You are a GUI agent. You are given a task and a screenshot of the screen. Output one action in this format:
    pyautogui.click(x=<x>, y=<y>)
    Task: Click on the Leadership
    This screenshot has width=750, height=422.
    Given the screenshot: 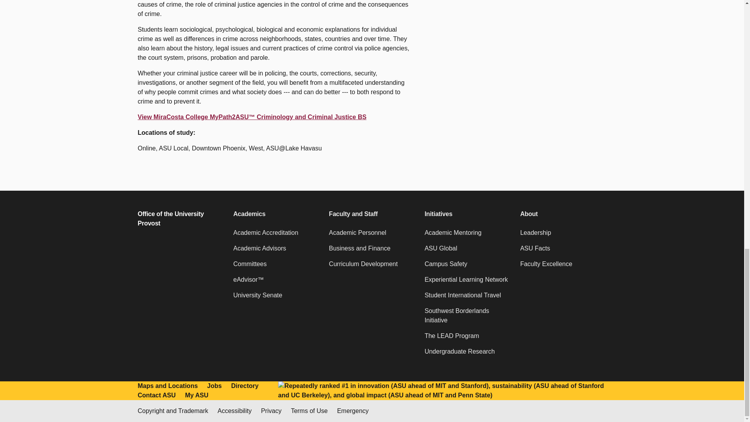 What is the action you would take?
    pyautogui.click(x=563, y=236)
    